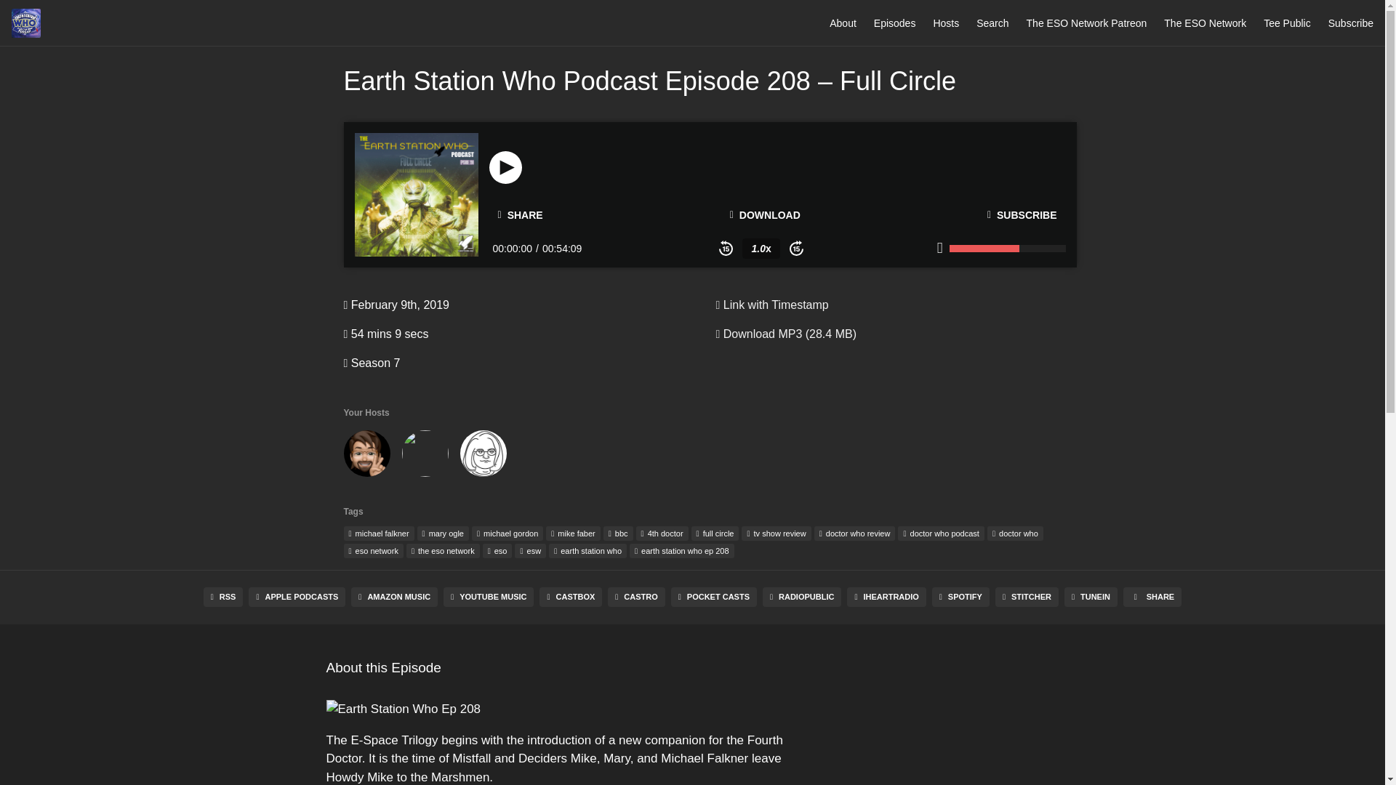 The image size is (1396, 785). I want to click on bbc, so click(618, 534).